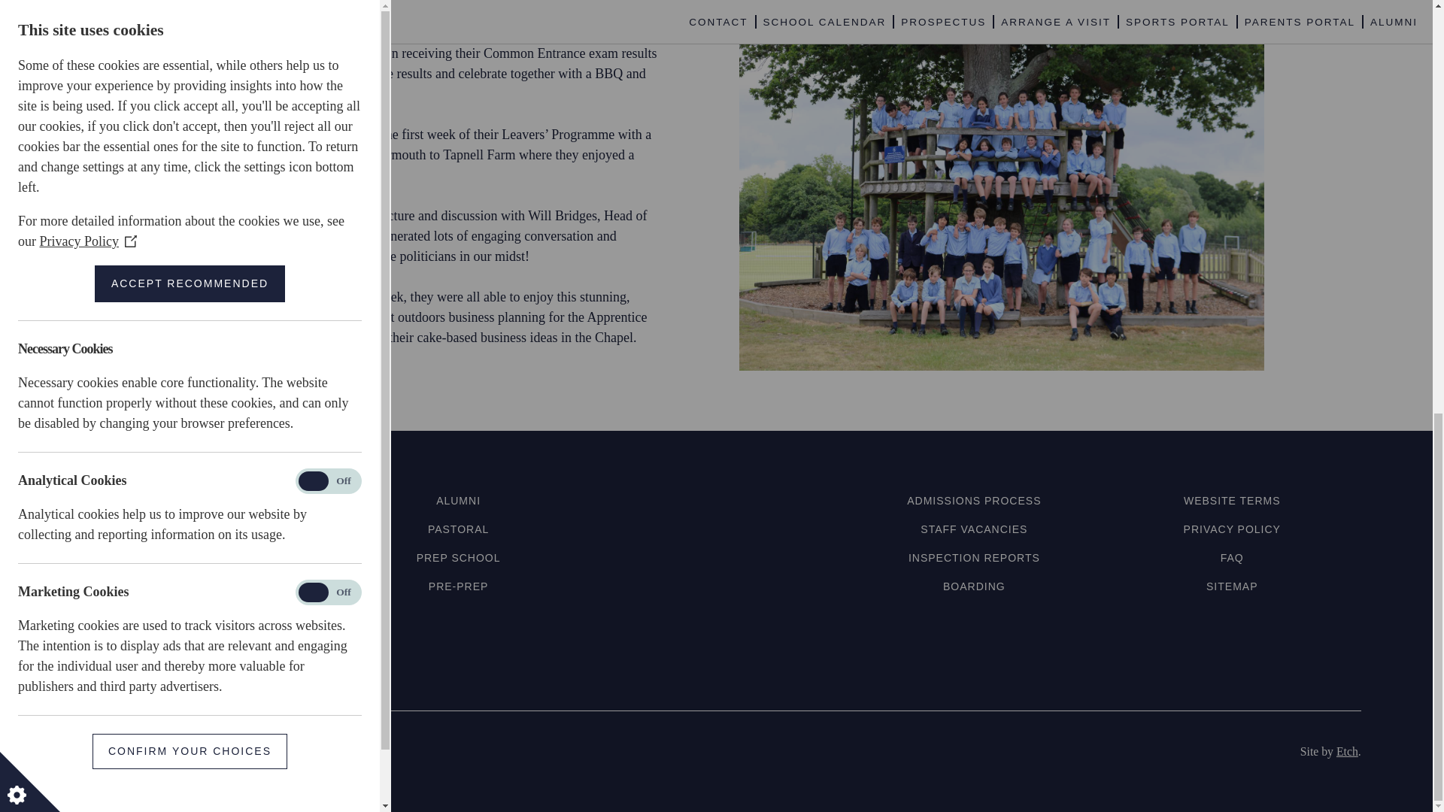 Image resolution: width=1444 pixels, height=812 pixels. I want to click on Home, so click(200, 500).